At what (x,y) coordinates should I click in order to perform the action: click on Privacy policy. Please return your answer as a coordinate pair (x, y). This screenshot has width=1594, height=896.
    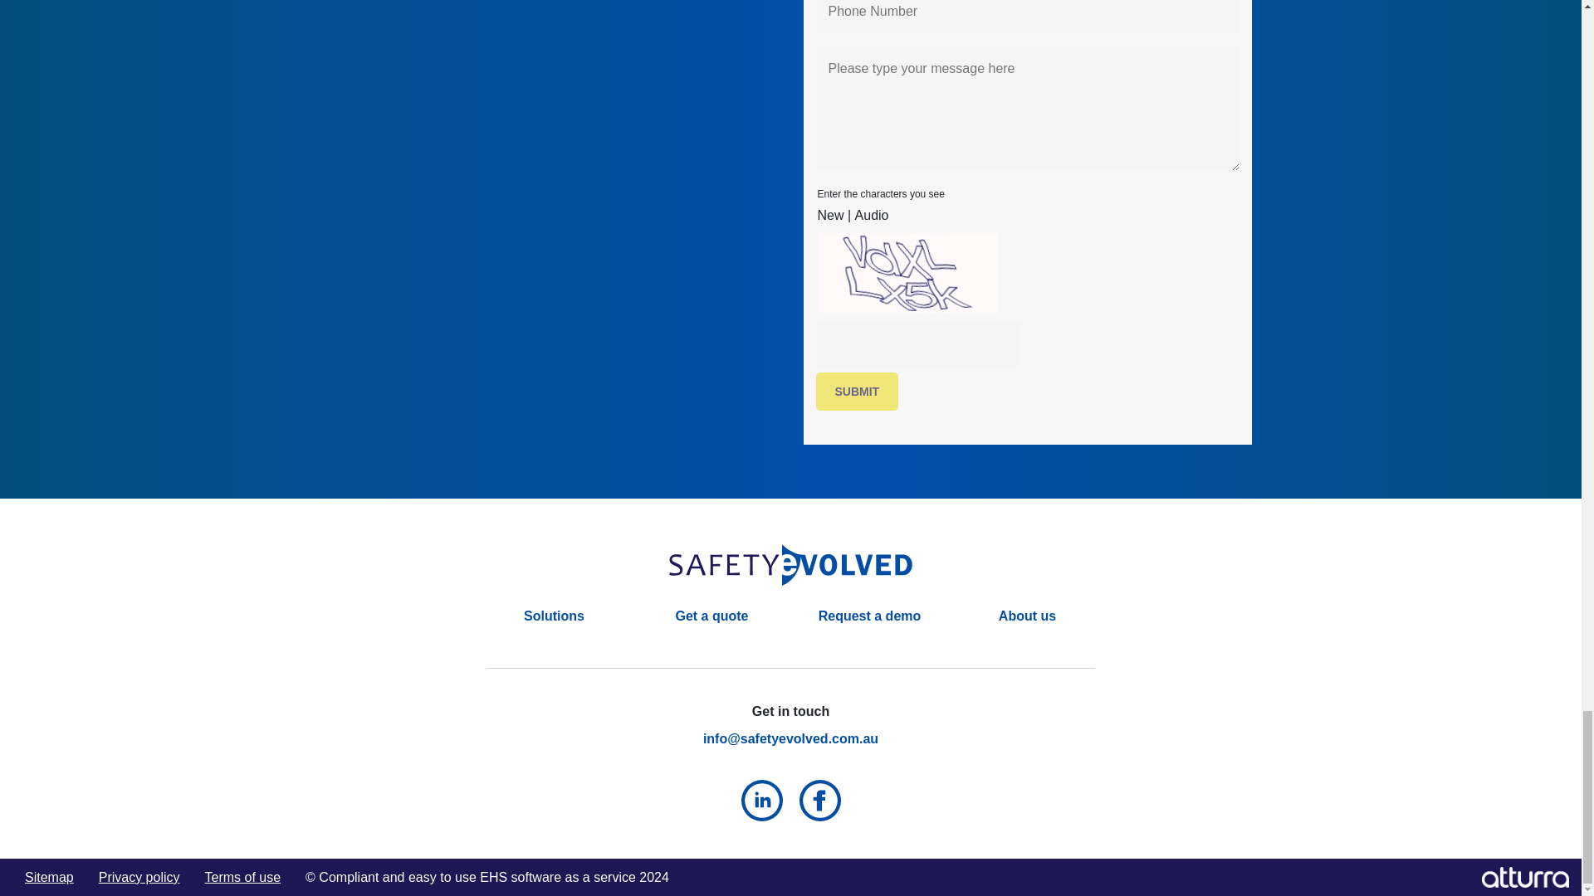
    Looking at the image, I should click on (139, 876).